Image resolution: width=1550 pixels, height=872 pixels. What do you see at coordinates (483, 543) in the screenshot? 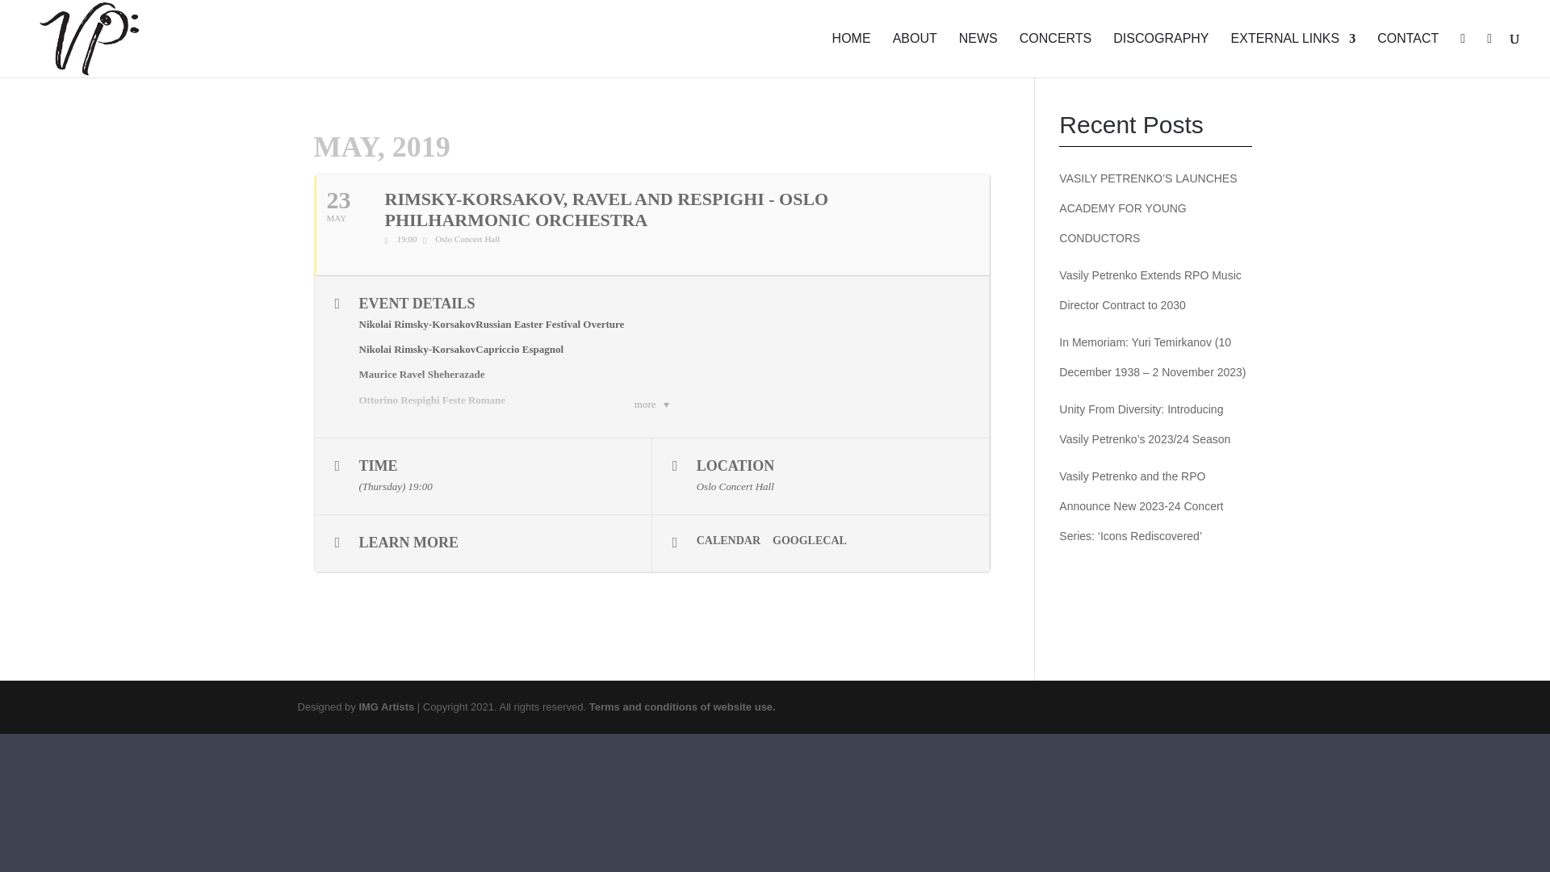
I see `LEARN MORE` at bounding box center [483, 543].